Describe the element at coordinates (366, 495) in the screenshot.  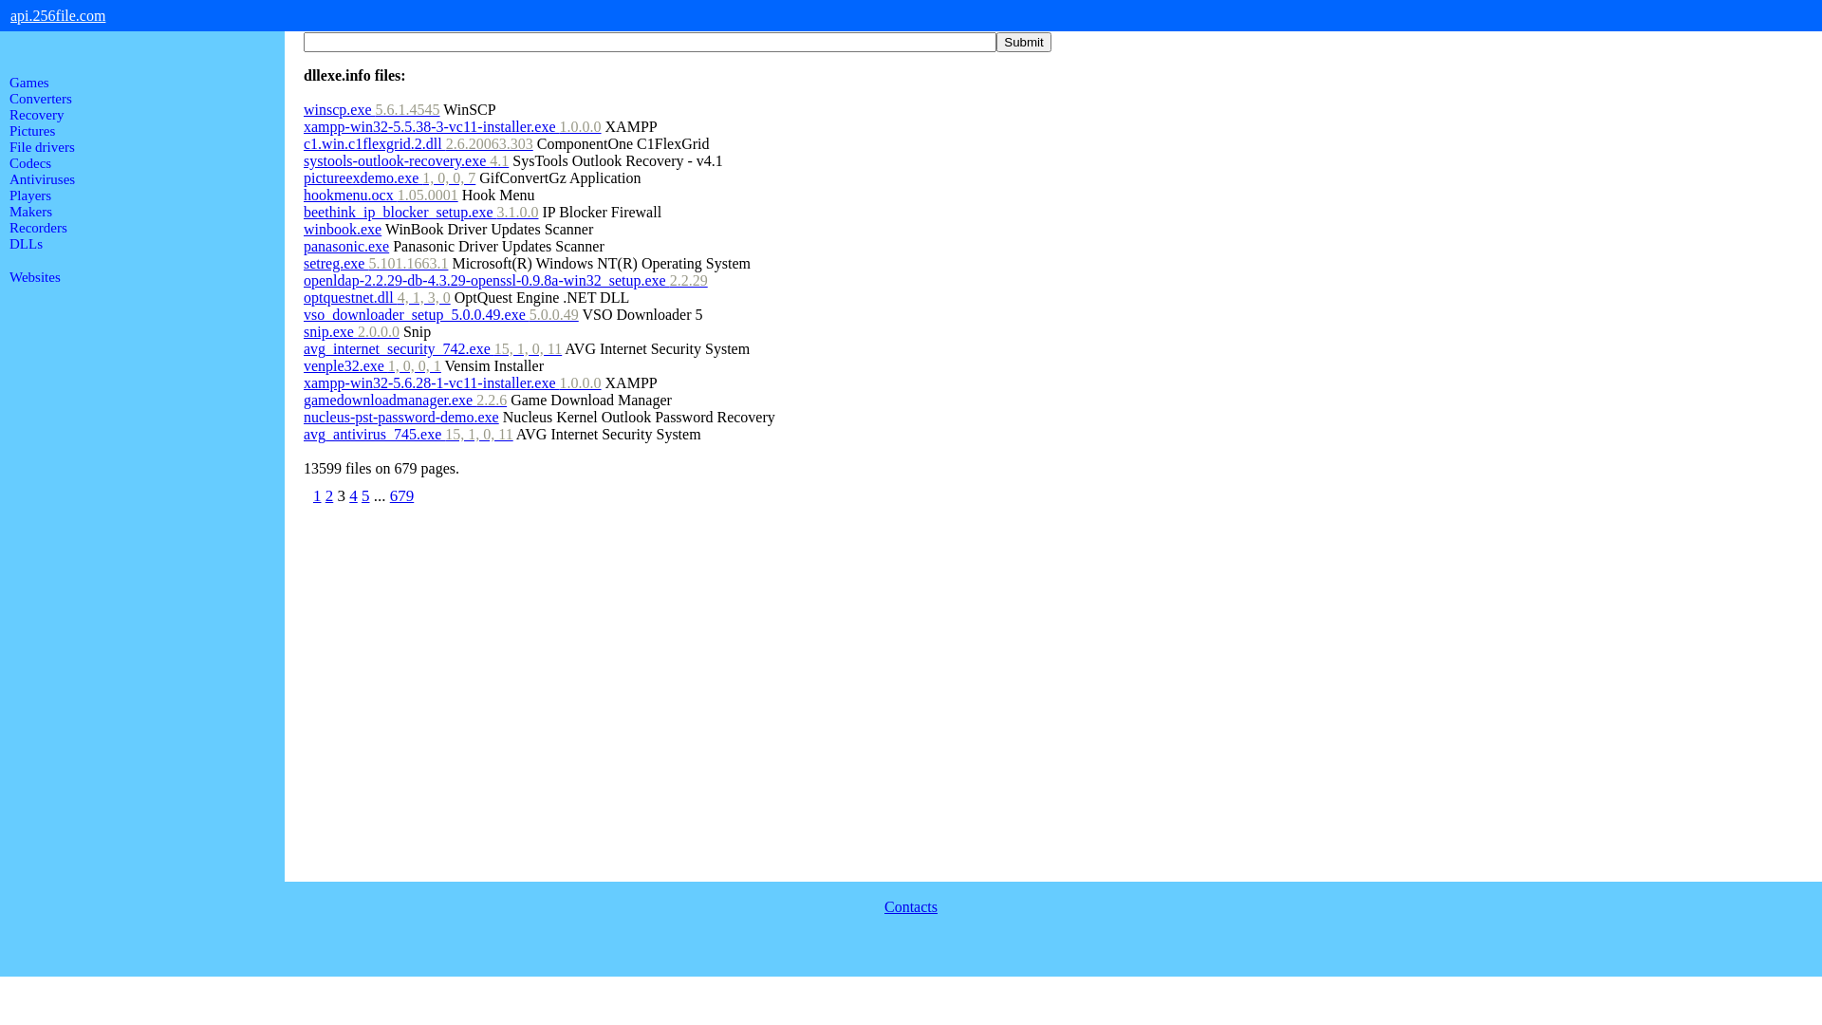
I see `5` at that location.